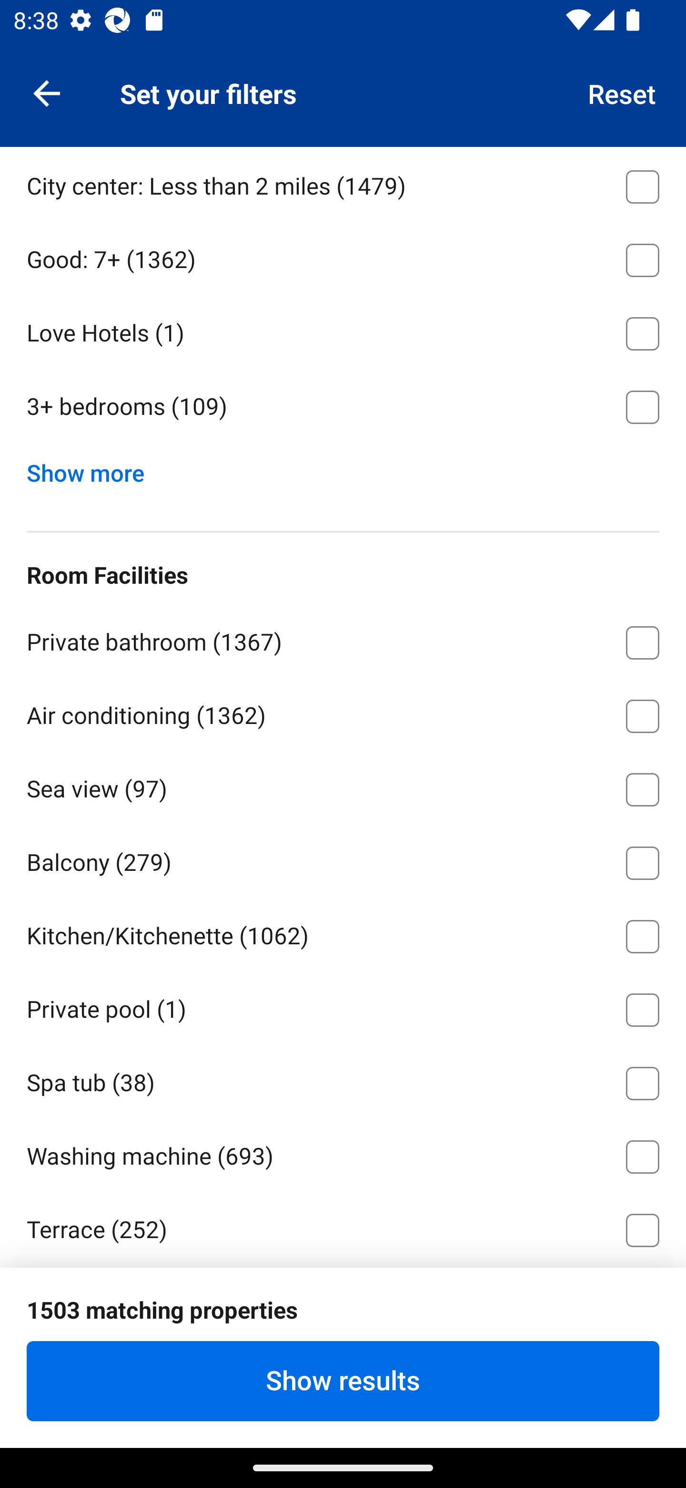  Describe the element at coordinates (343, 1006) in the screenshot. I see `Private pool ⁦(1)` at that location.